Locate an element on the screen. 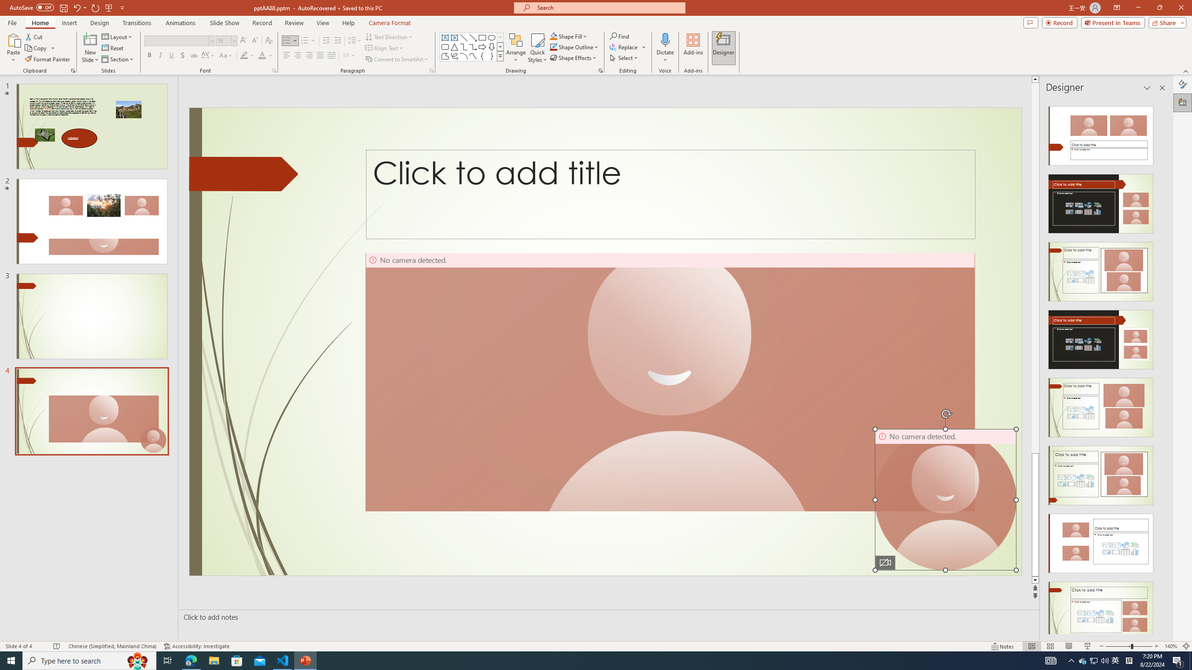 This screenshot has width=1192, height=670. Dictate is located at coordinates (665, 40).